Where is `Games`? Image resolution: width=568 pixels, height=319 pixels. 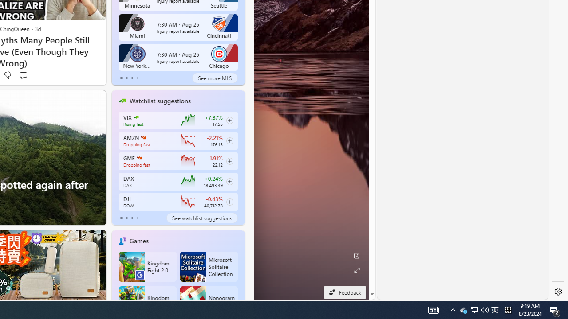 Games is located at coordinates (138, 241).